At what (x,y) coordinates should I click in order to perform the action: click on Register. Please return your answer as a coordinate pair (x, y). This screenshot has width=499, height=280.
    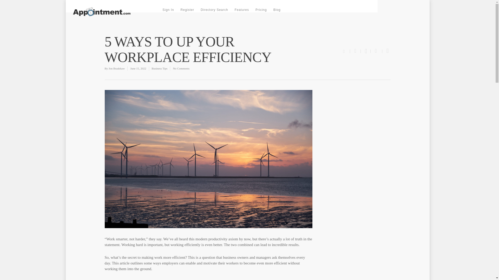
    Looking at the image, I should click on (188, 10).